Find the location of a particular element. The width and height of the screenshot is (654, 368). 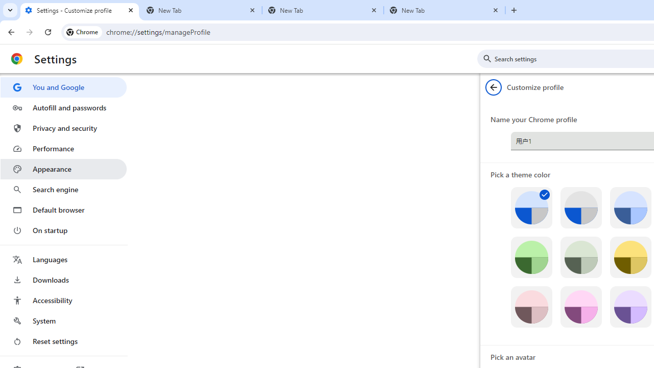

Appearance is located at coordinates (63, 169).